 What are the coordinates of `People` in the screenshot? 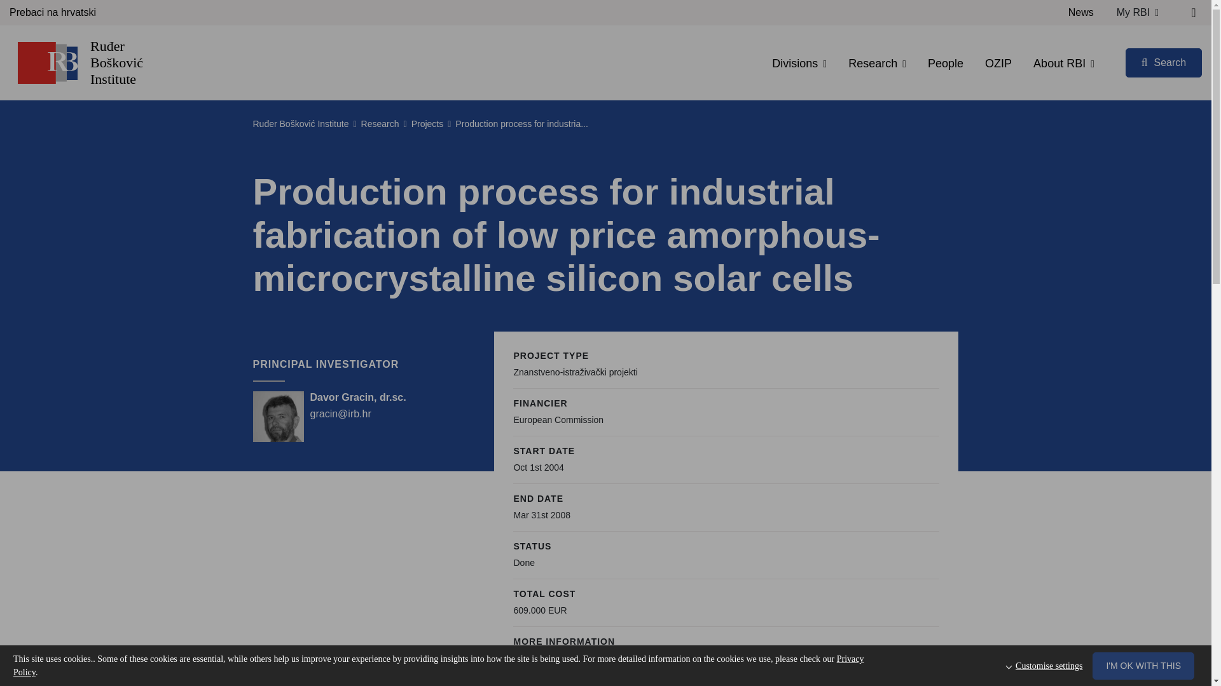 It's located at (945, 64).